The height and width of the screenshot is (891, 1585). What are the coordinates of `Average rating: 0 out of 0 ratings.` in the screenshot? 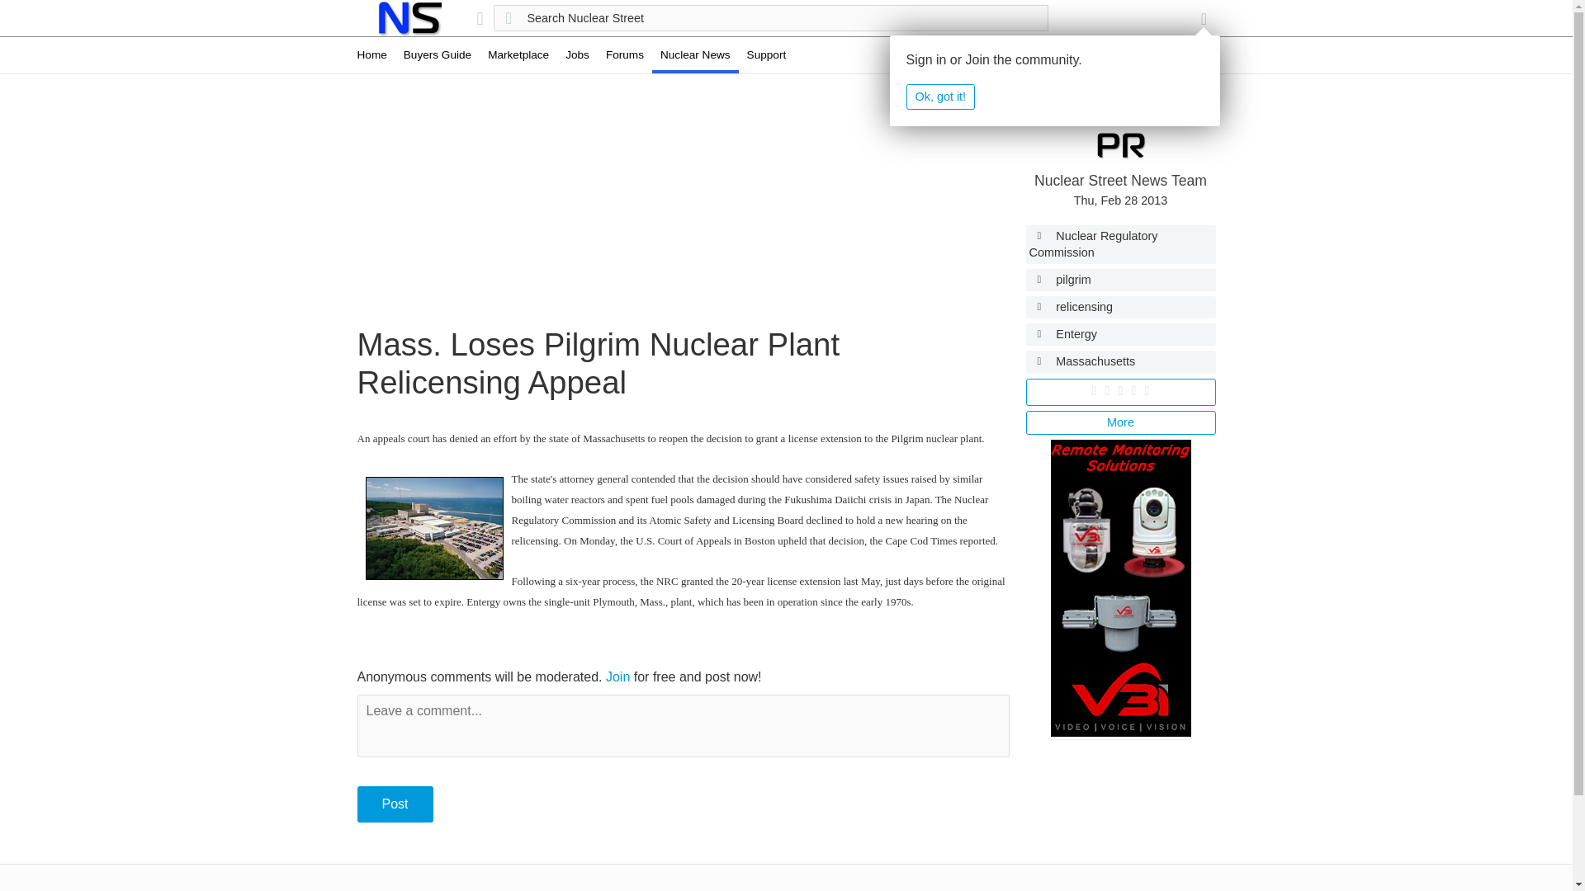 It's located at (1120, 391).